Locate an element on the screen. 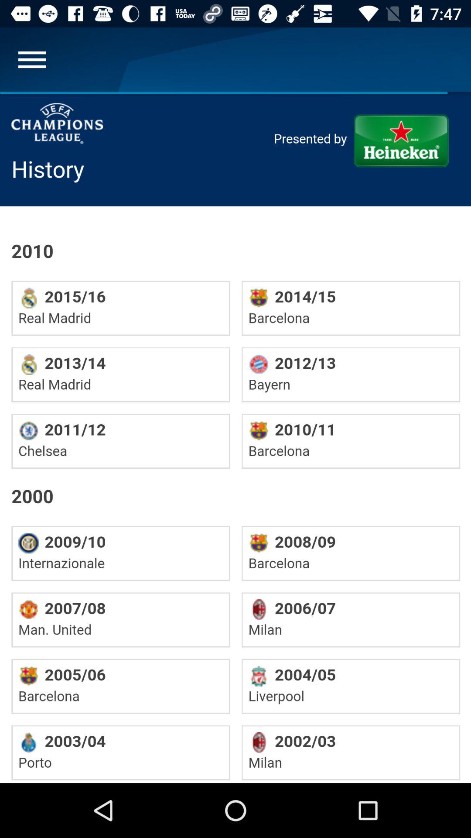  showing the latest vesion is located at coordinates (235, 437).